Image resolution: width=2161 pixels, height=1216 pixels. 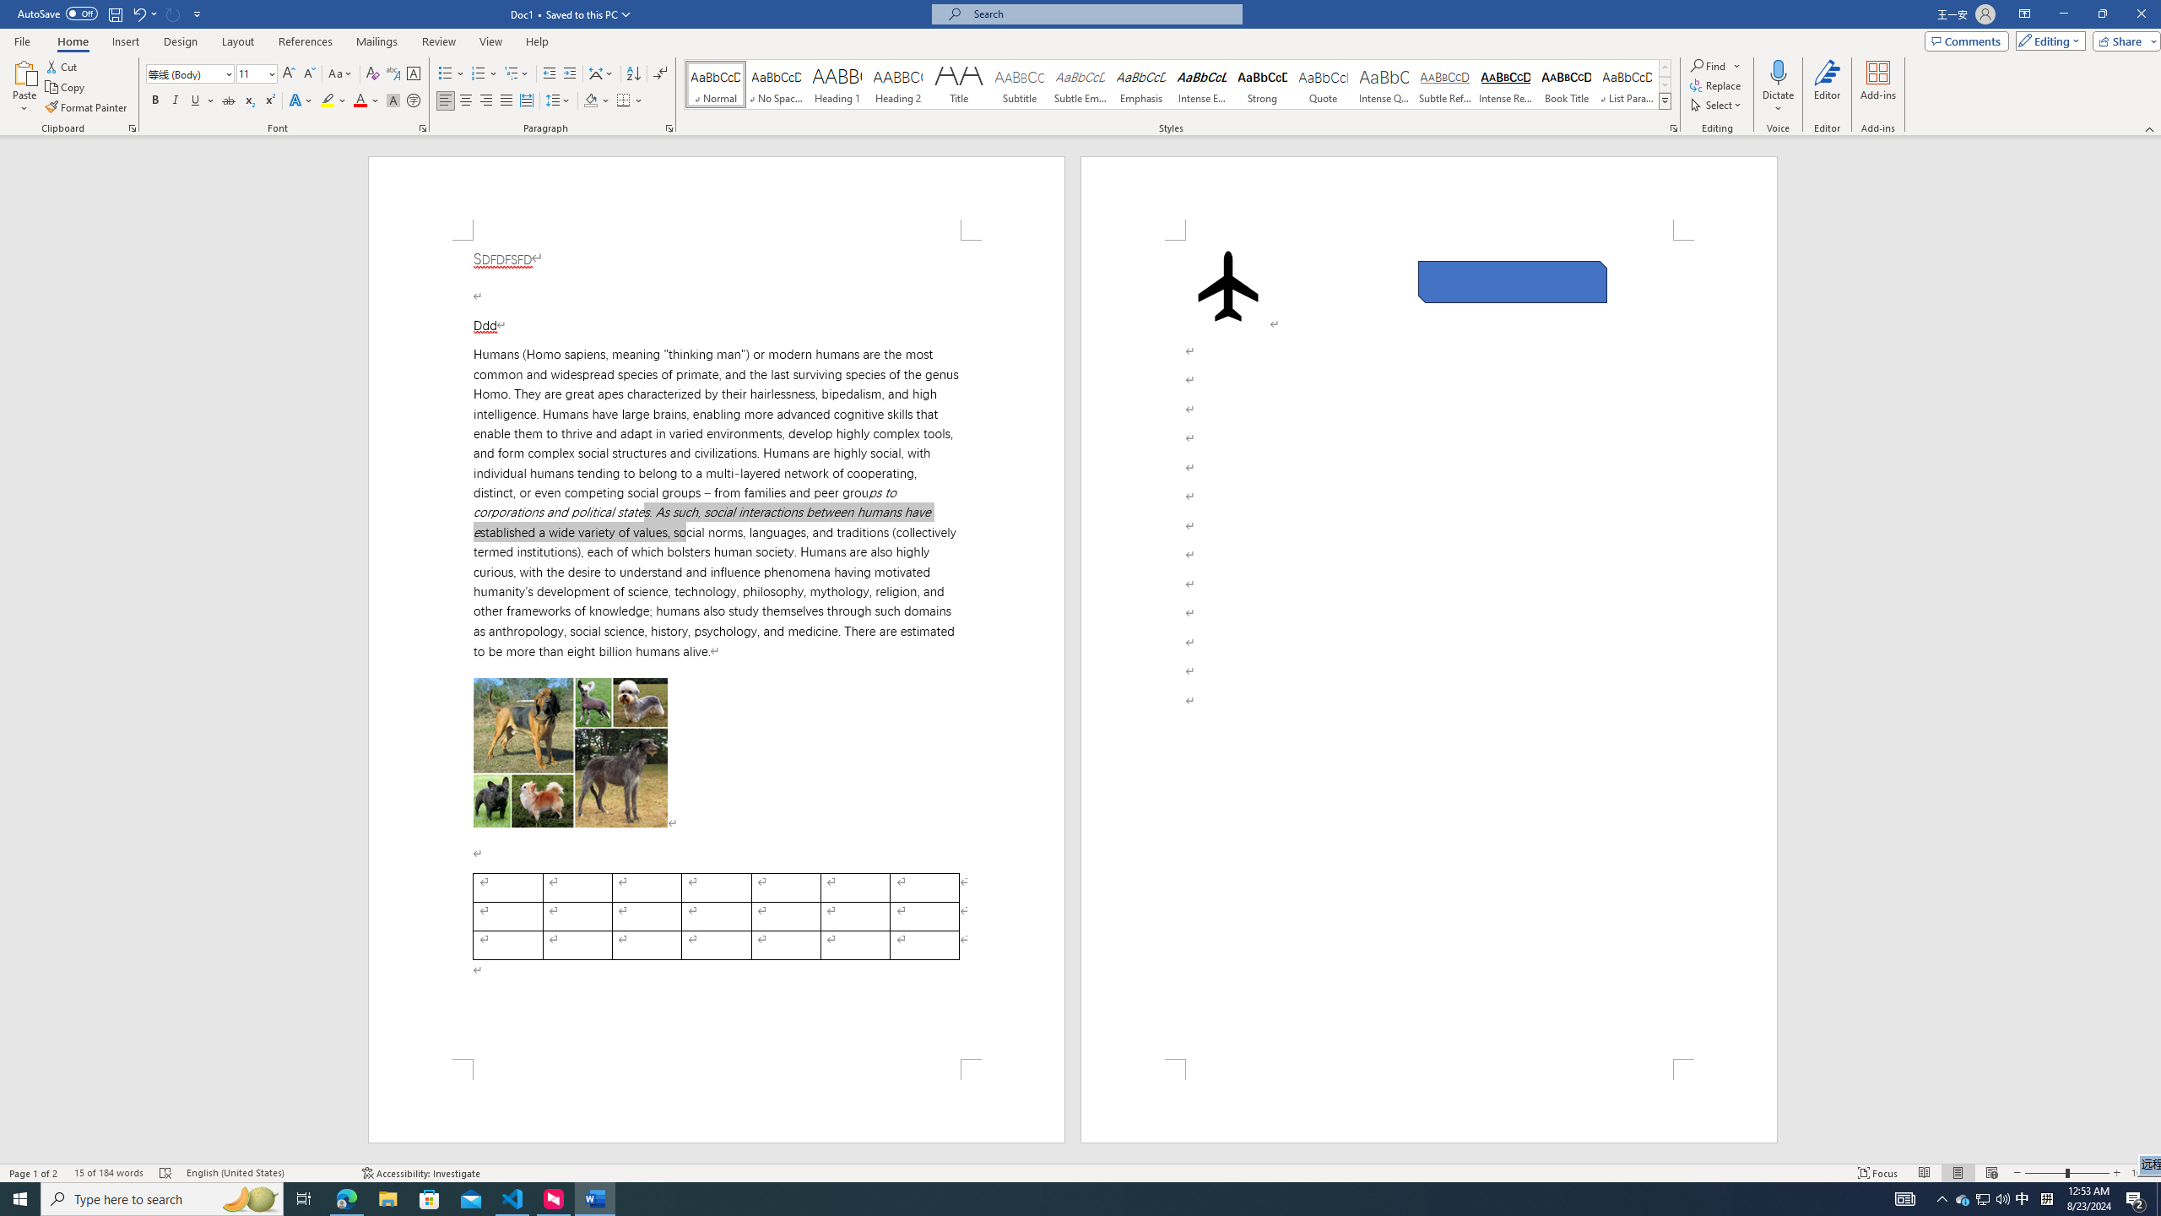 What do you see at coordinates (1673, 128) in the screenshot?
I see `Styles...` at bounding box center [1673, 128].